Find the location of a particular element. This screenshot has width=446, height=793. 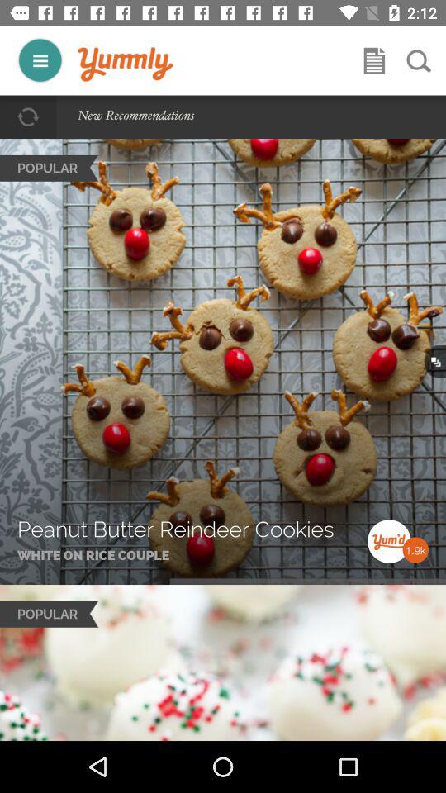

more option is located at coordinates (40, 59).